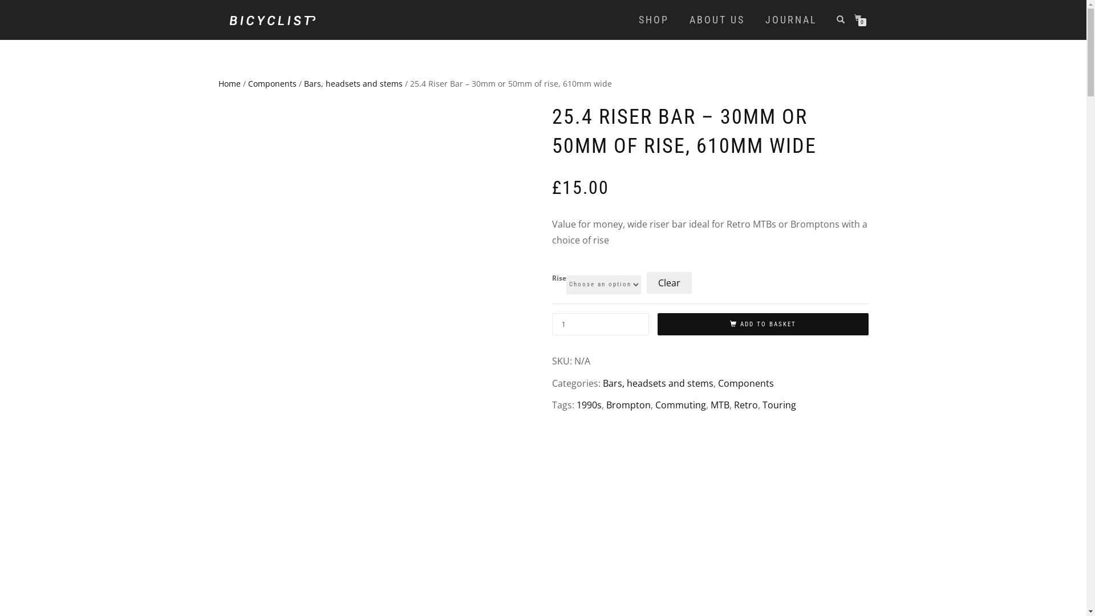 This screenshot has width=1095, height=616. Describe the element at coordinates (229, 83) in the screenshot. I see `Home` at that location.